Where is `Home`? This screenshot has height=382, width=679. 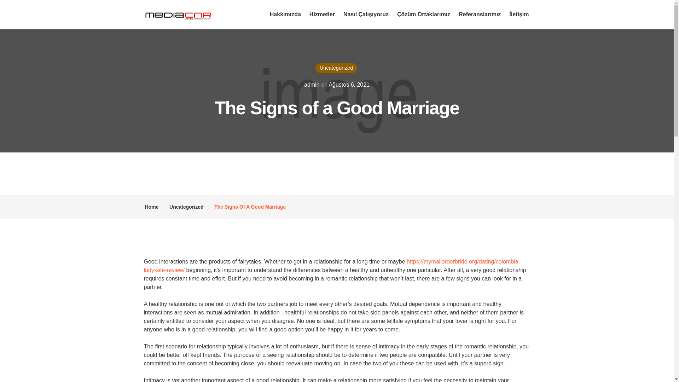
Home is located at coordinates (152, 207).